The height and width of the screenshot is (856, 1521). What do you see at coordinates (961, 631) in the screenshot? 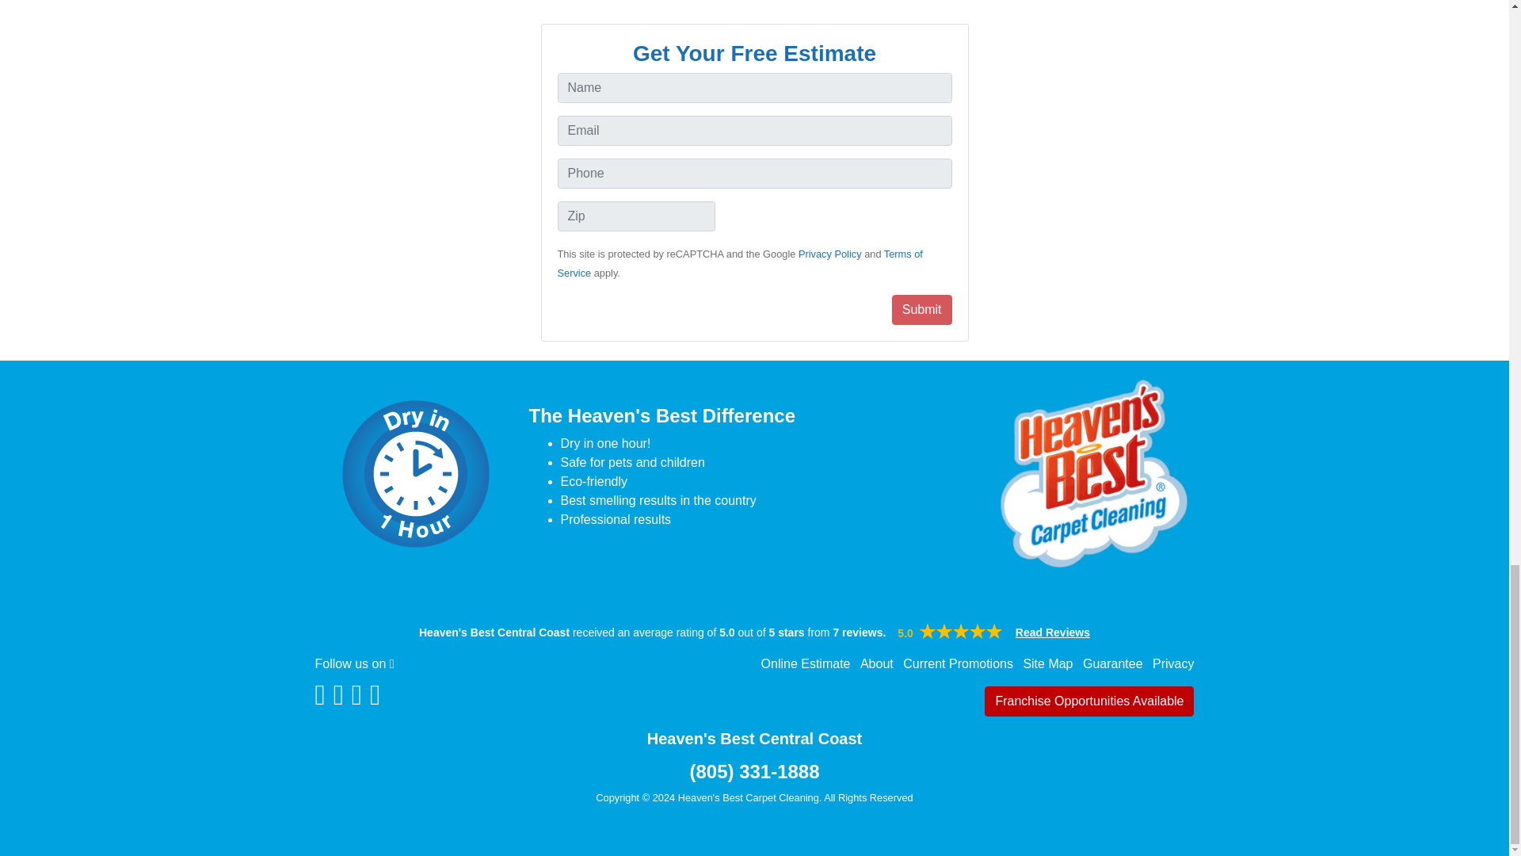
I see `Heaven's Best Central Coast Reviews` at bounding box center [961, 631].